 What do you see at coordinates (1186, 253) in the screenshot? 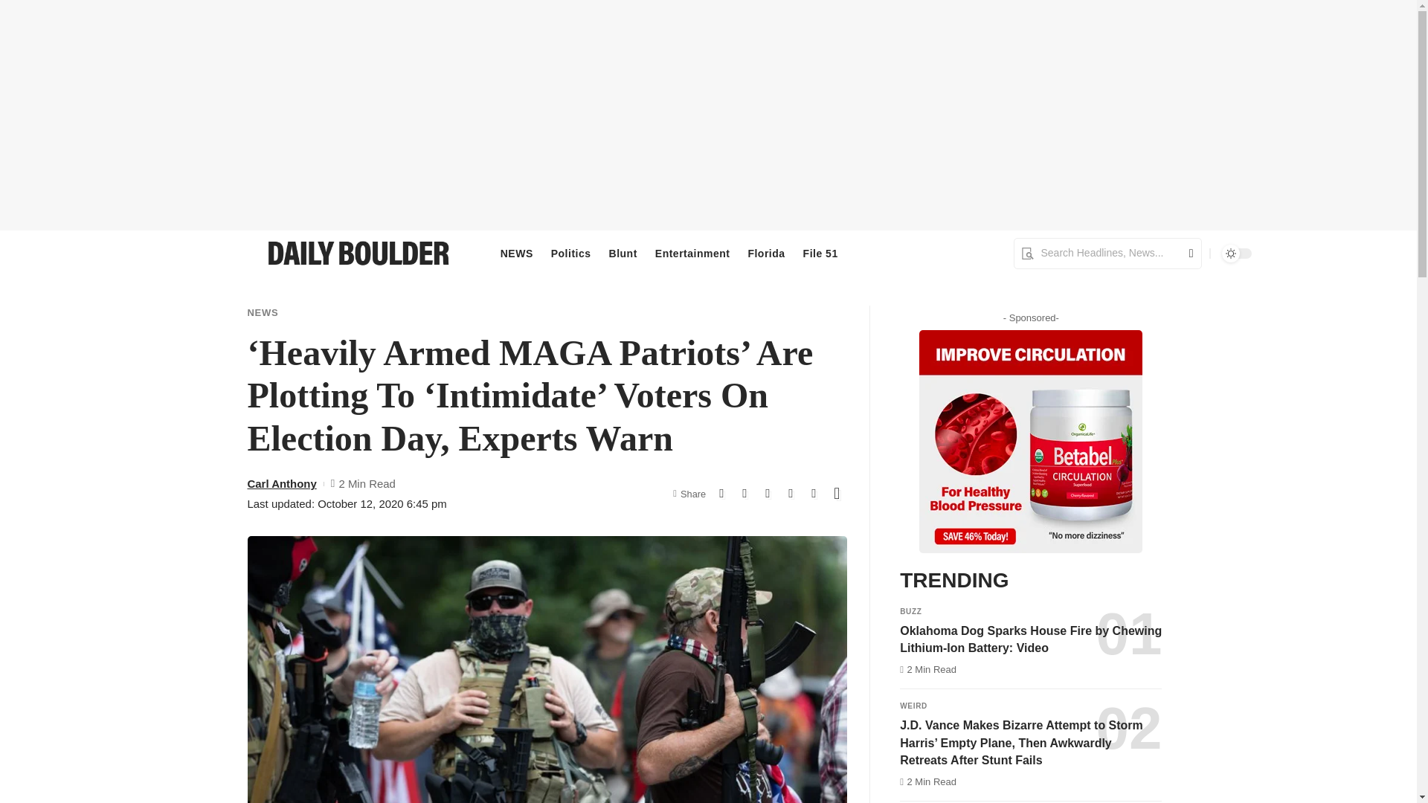
I see `Search` at bounding box center [1186, 253].